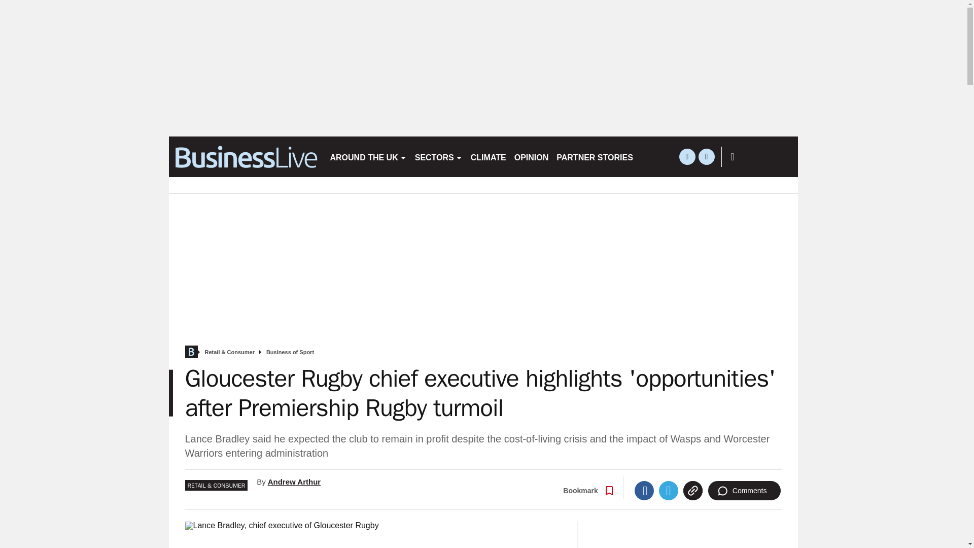 Image resolution: width=974 pixels, height=548 pixels. Describe the element at coordinates (245, 156) in the screenshot. I see `birminghampost` at that location.